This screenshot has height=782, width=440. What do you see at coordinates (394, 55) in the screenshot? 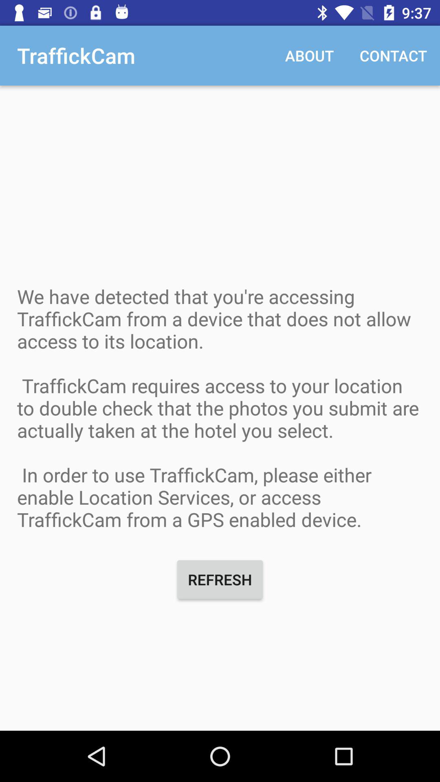
I see `launch the item next to the about icon` at bounding box center [394, 55].